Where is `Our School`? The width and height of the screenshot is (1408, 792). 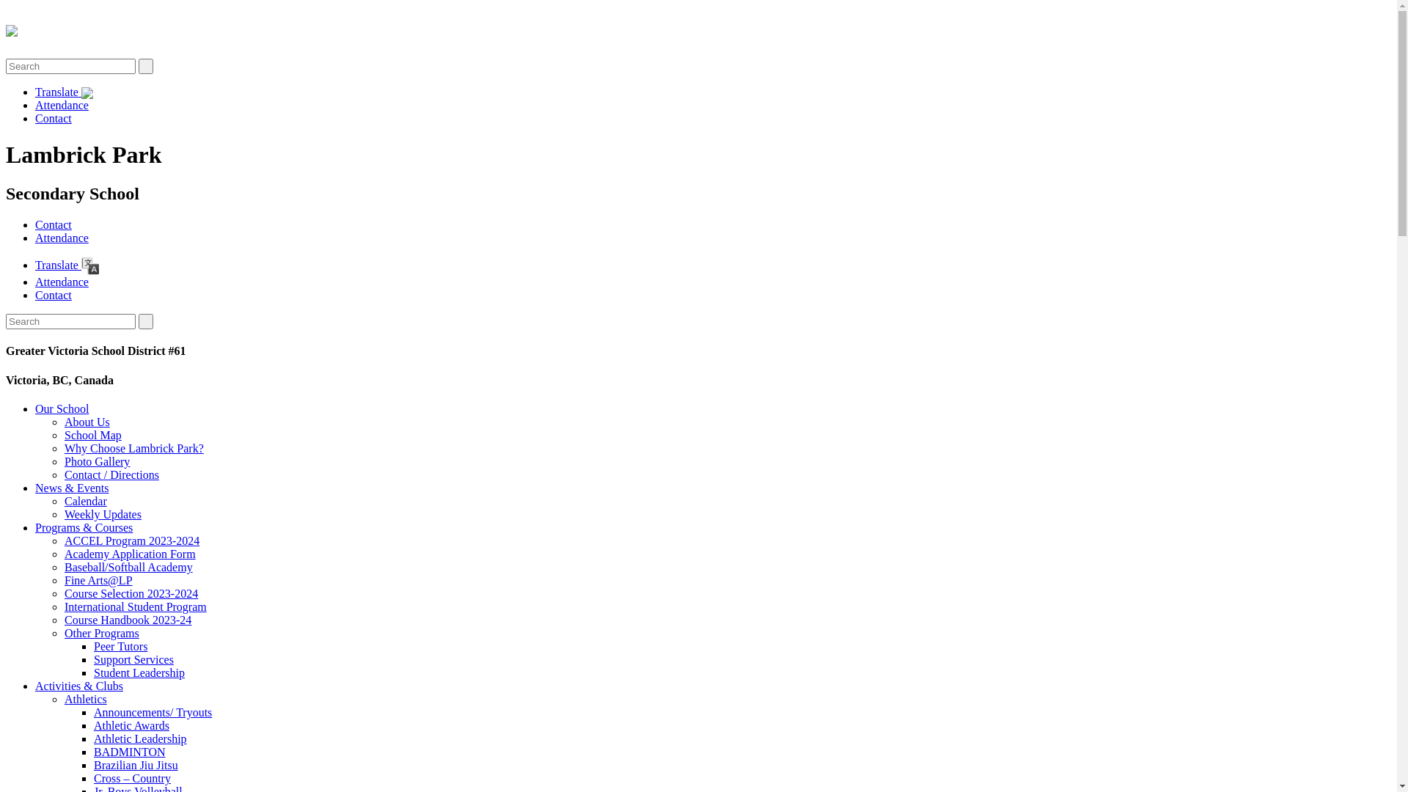
Our School is located at coordinates (62, 409).